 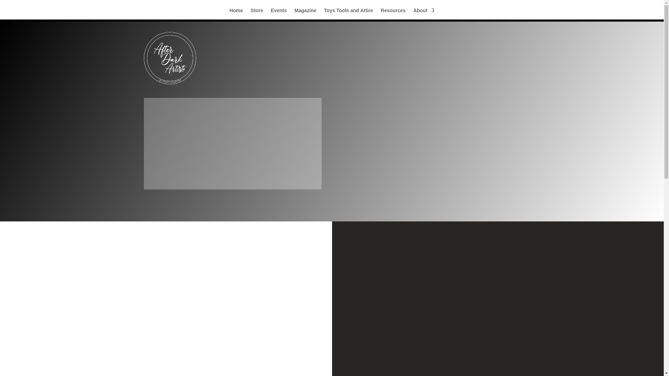 What do you see at coordinates (393, 12) in the screenshot?
I see `Resources` at bounding box center [393, 12].